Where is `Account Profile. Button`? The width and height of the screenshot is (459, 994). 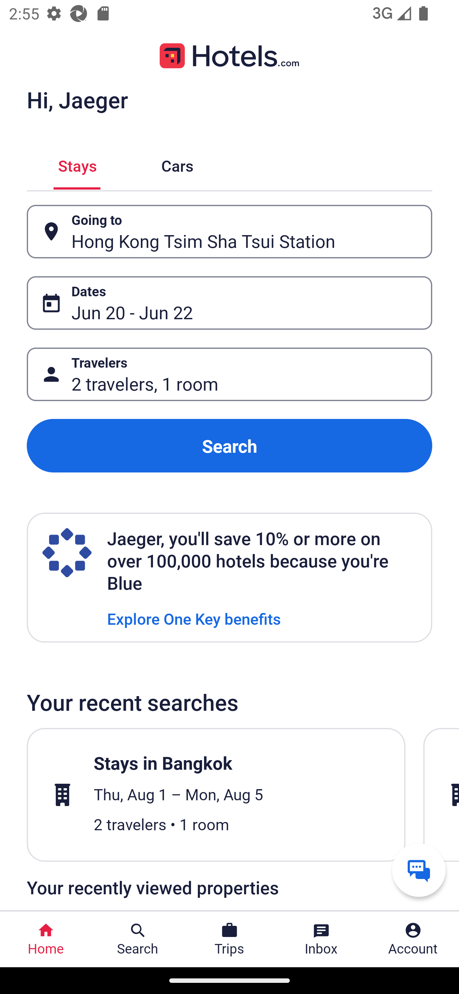
Account Profile. Button is located at coordinates (413, 939).